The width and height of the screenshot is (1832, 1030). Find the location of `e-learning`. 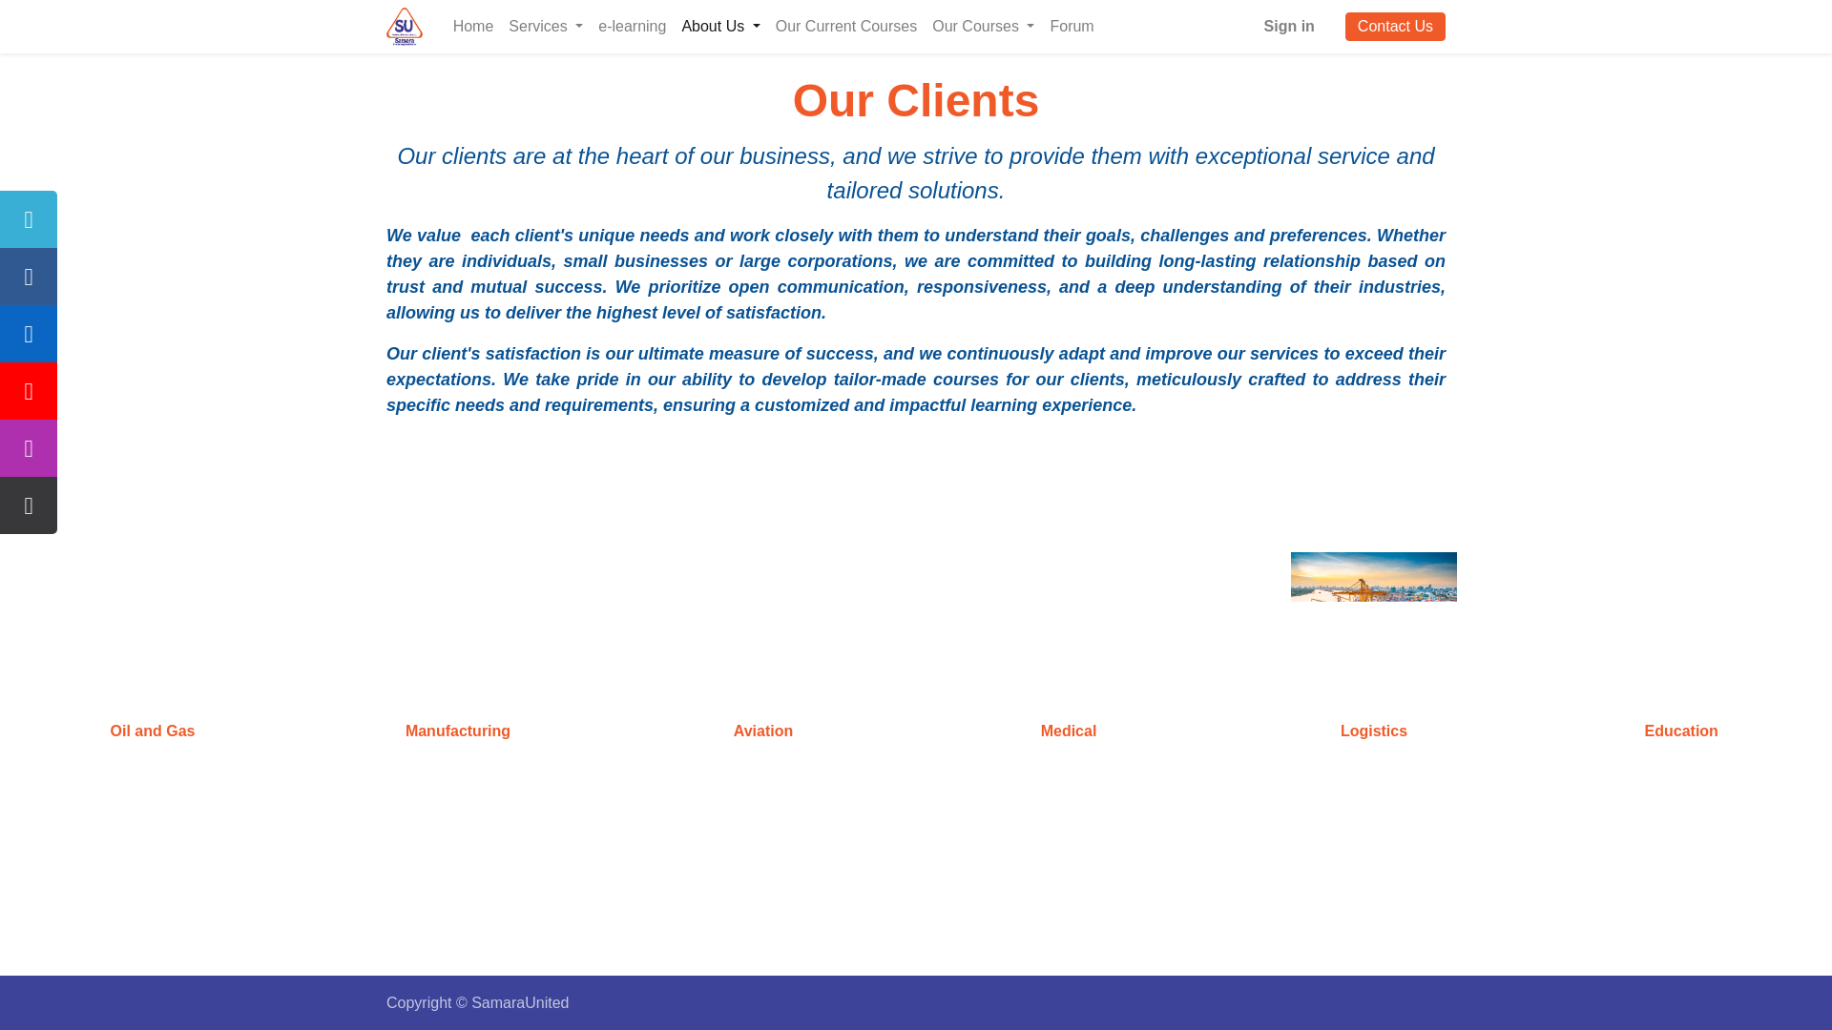

e-learning is located at coordinates (632, 26).